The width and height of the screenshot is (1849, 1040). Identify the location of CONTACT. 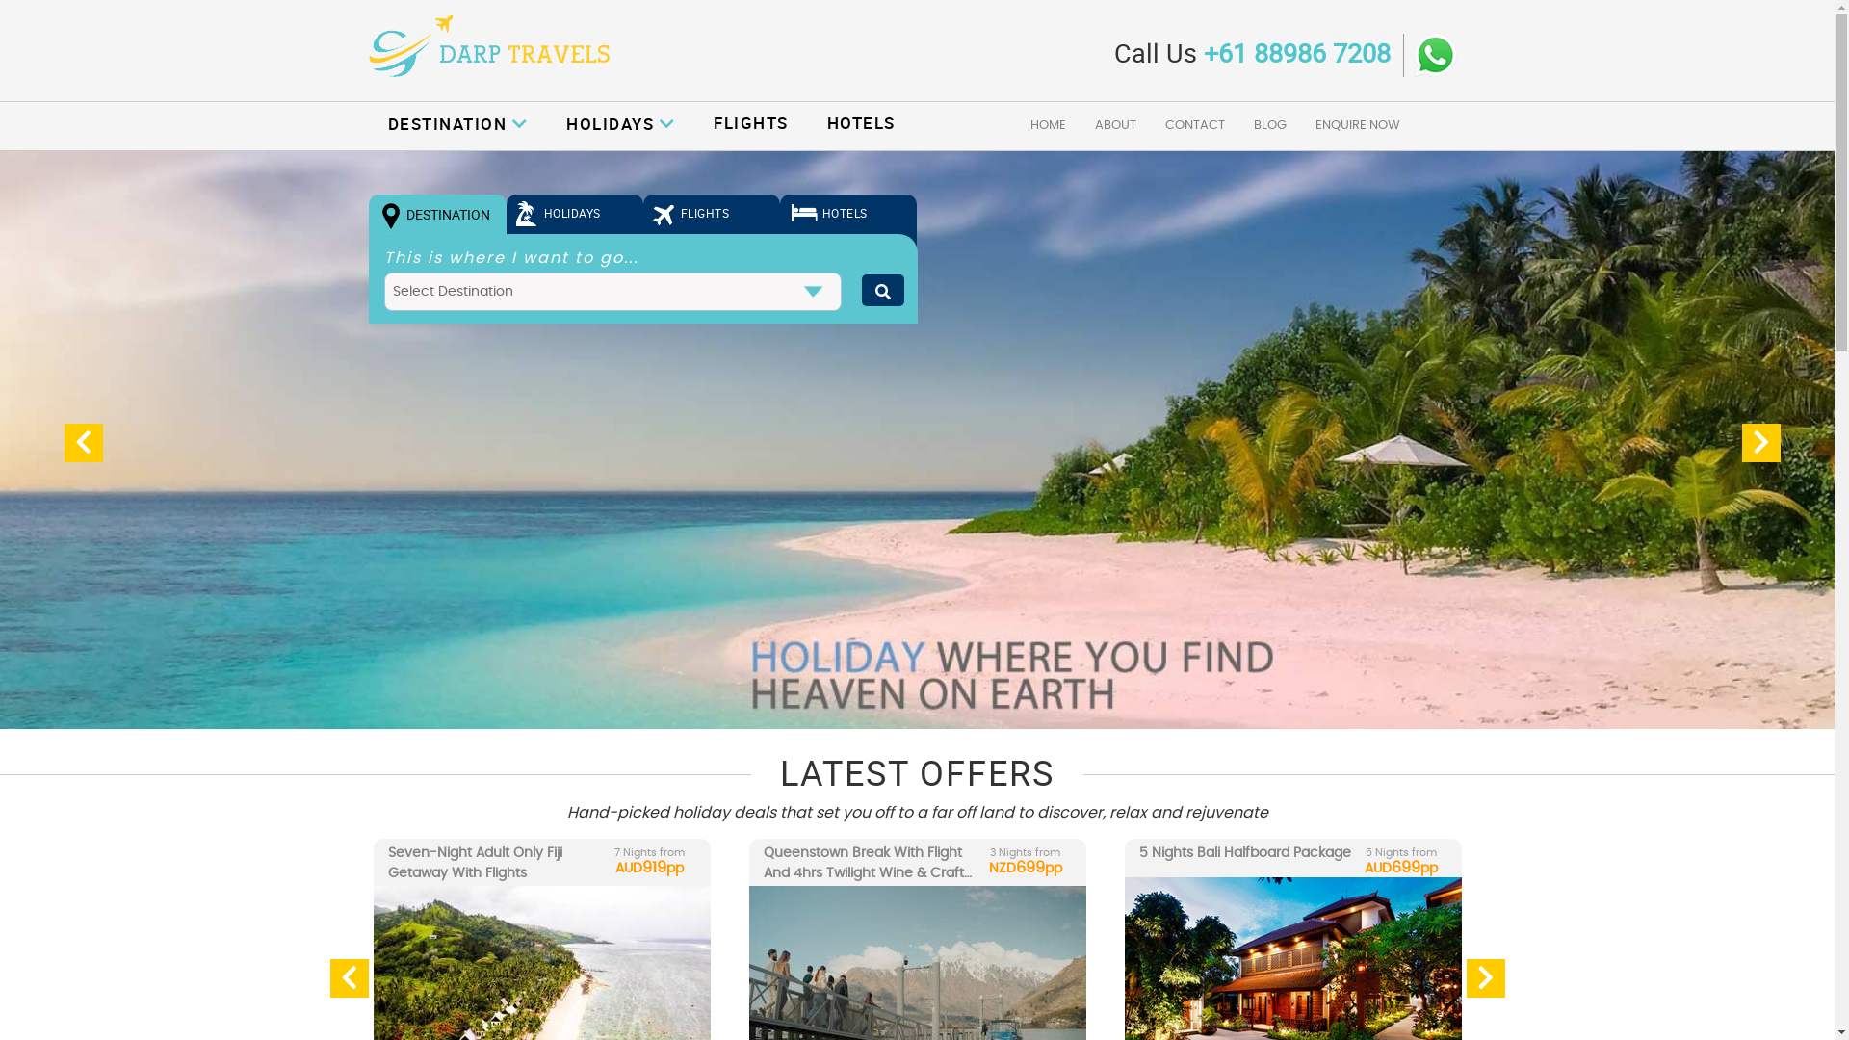
(1195, 125).